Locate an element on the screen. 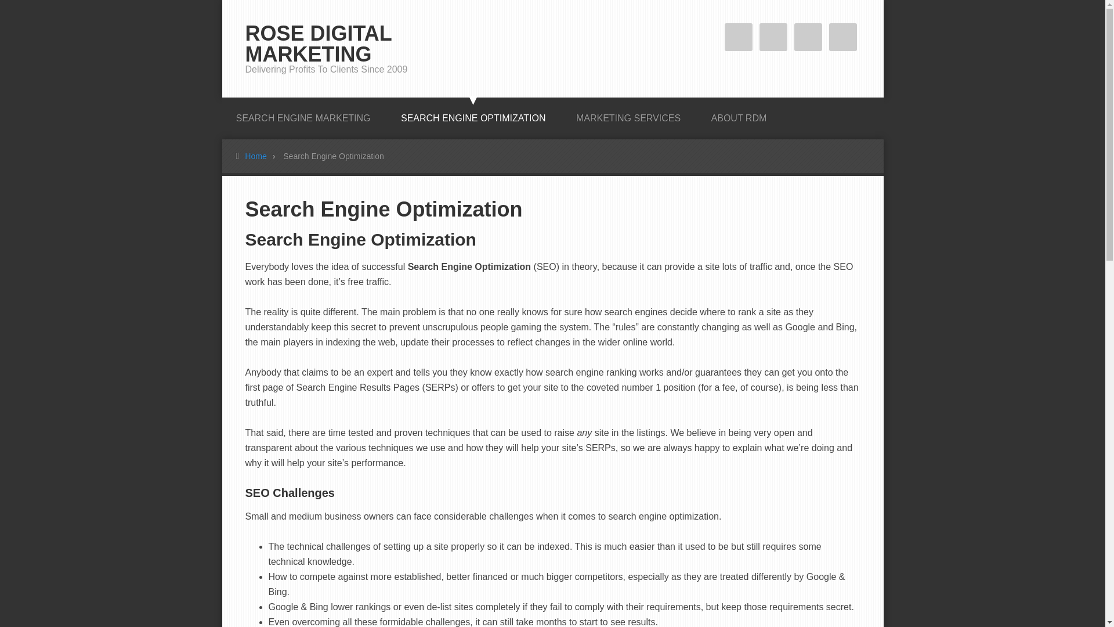 This screenshot has width=1114, height=627. ROSE DIGITAL MARKETING is located at coordinates (318, 44).